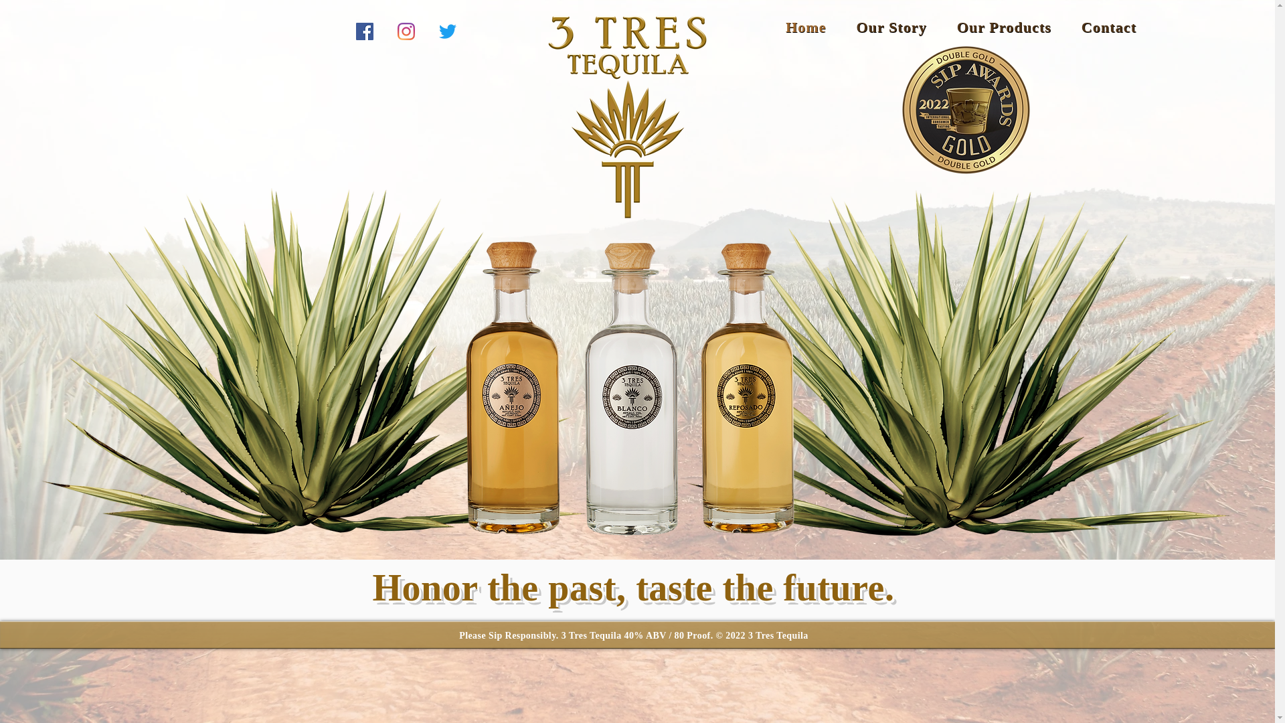 Image resolution: width=1285 pixels, height=723 pixels. Describe the element at coordinates (1108, 27) in the screenshot. I see `Contact` at that location.